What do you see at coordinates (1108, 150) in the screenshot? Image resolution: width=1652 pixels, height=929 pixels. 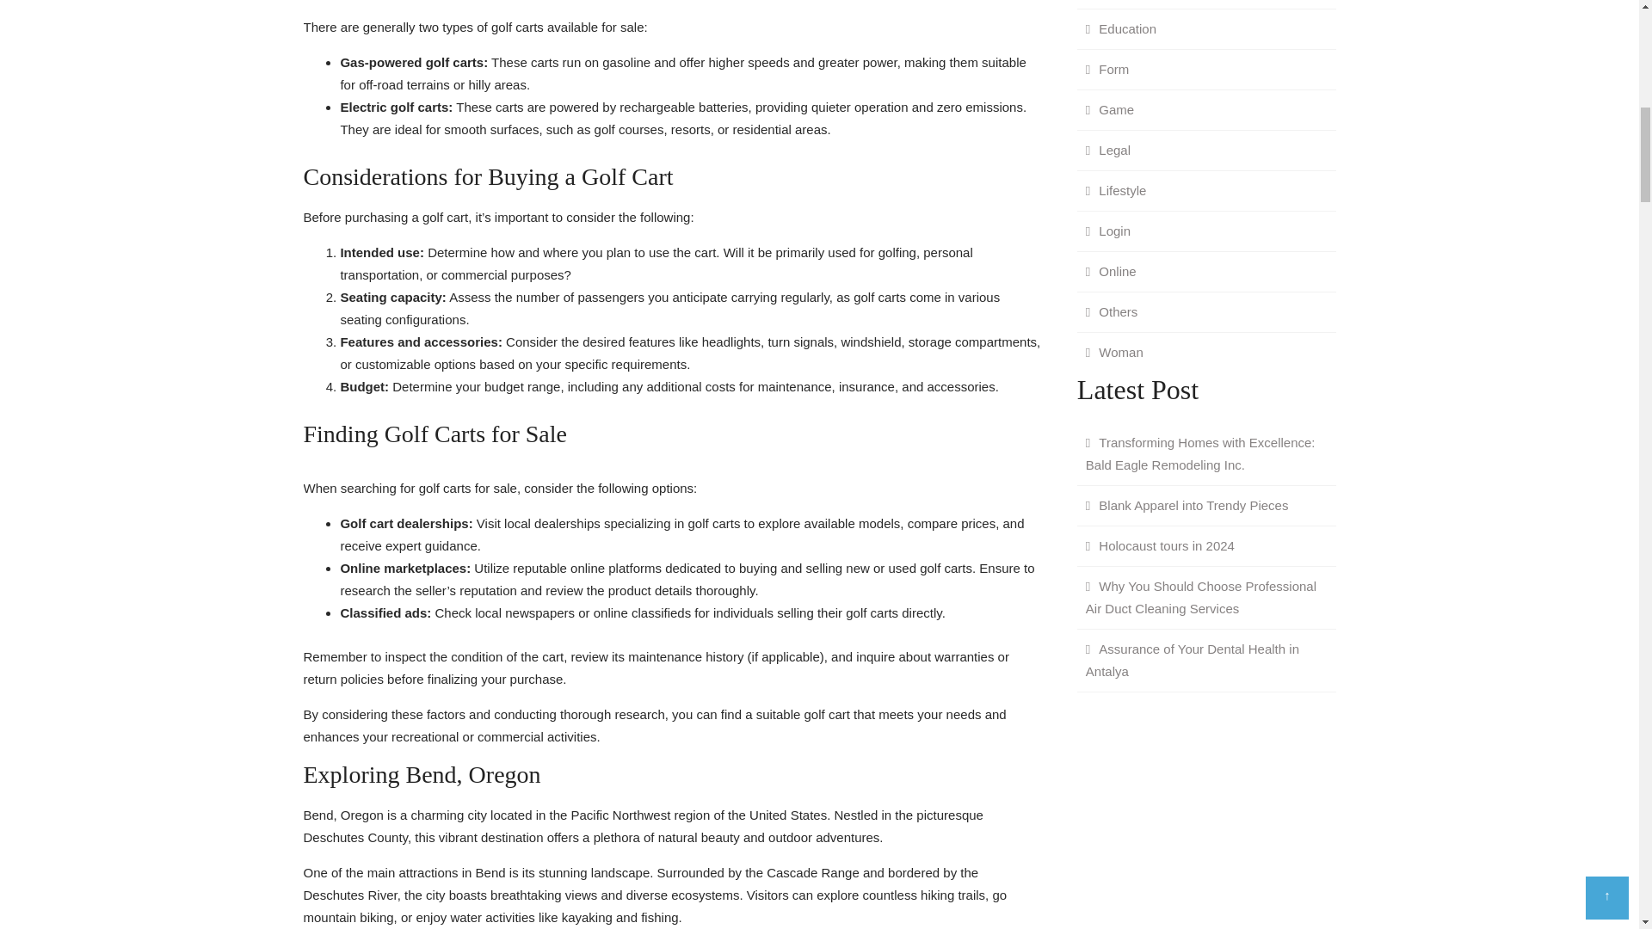 I see `Legal` at bounding box center [1108, 150].